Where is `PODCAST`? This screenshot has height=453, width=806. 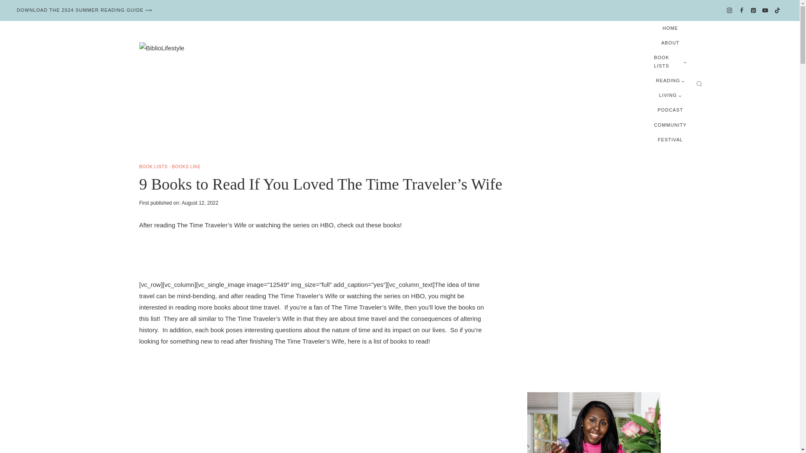
PODCAST is located at coordinates (670, 110).